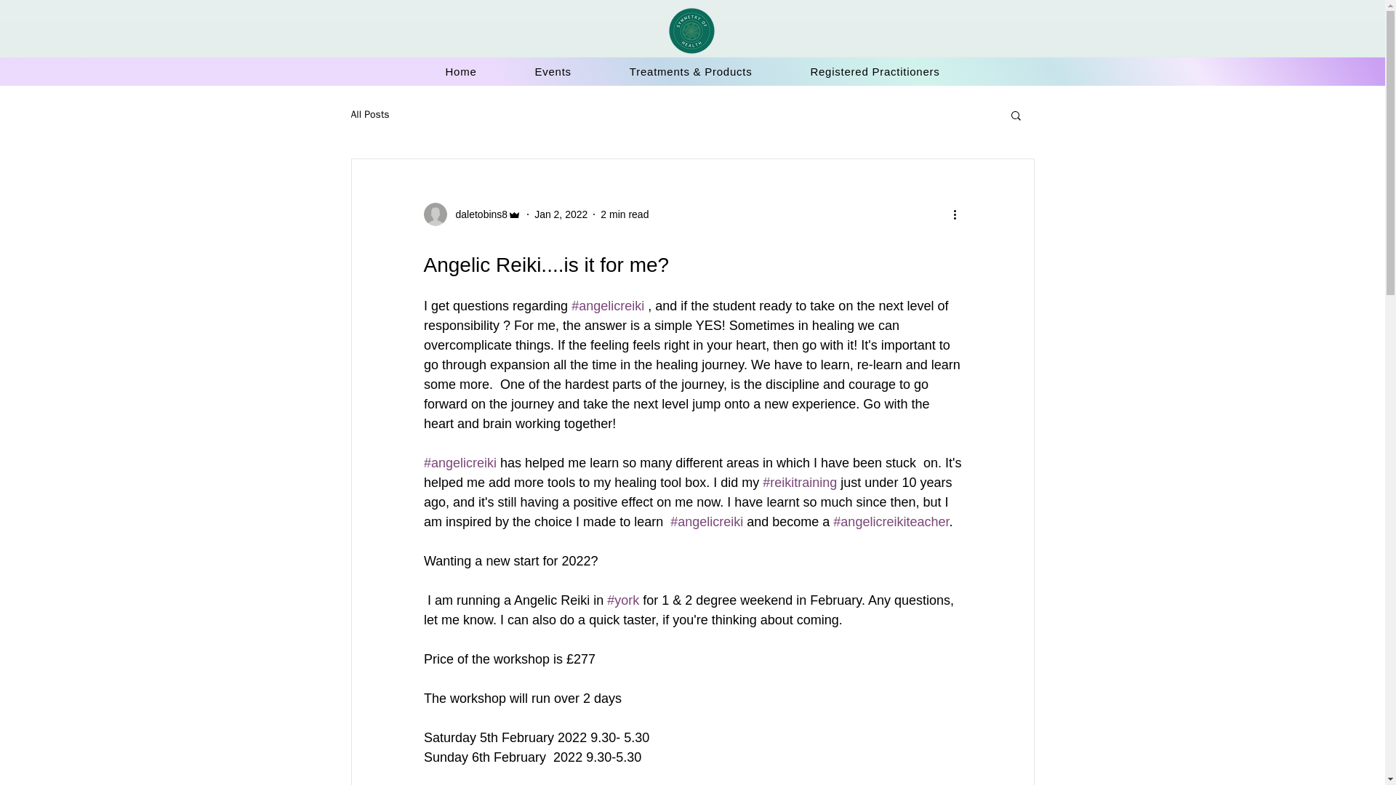  What do you see at coordinates (624, 214) in the screenshot?
I see `2 min read` at bounding box center [624, 214].